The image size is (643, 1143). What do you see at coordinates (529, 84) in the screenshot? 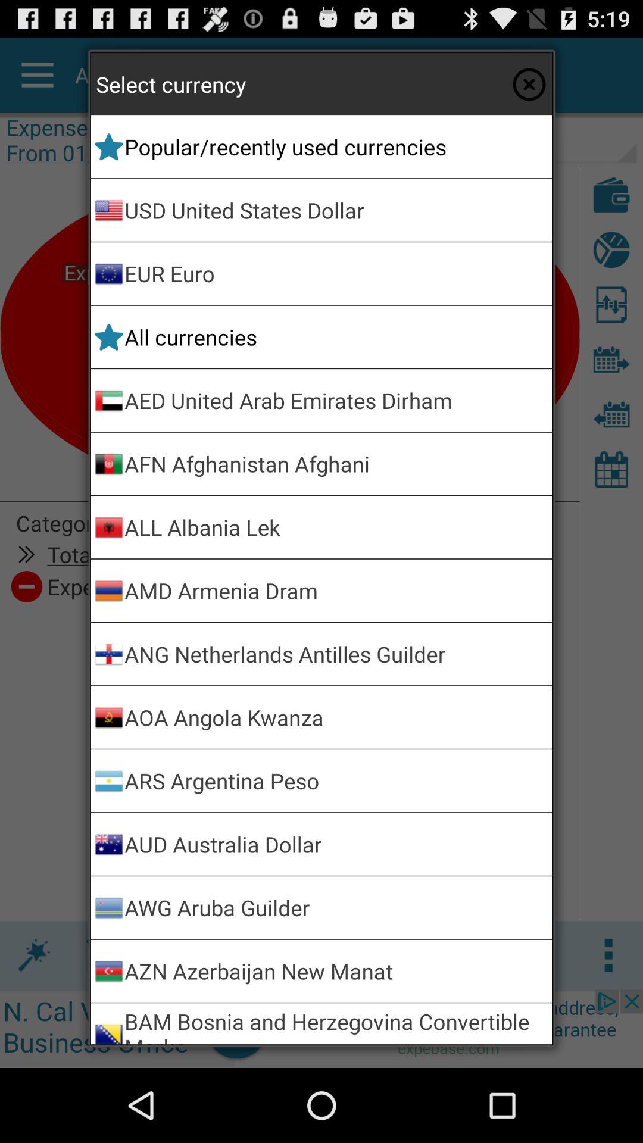
I see `close menu` at bounding box center [529, 84].